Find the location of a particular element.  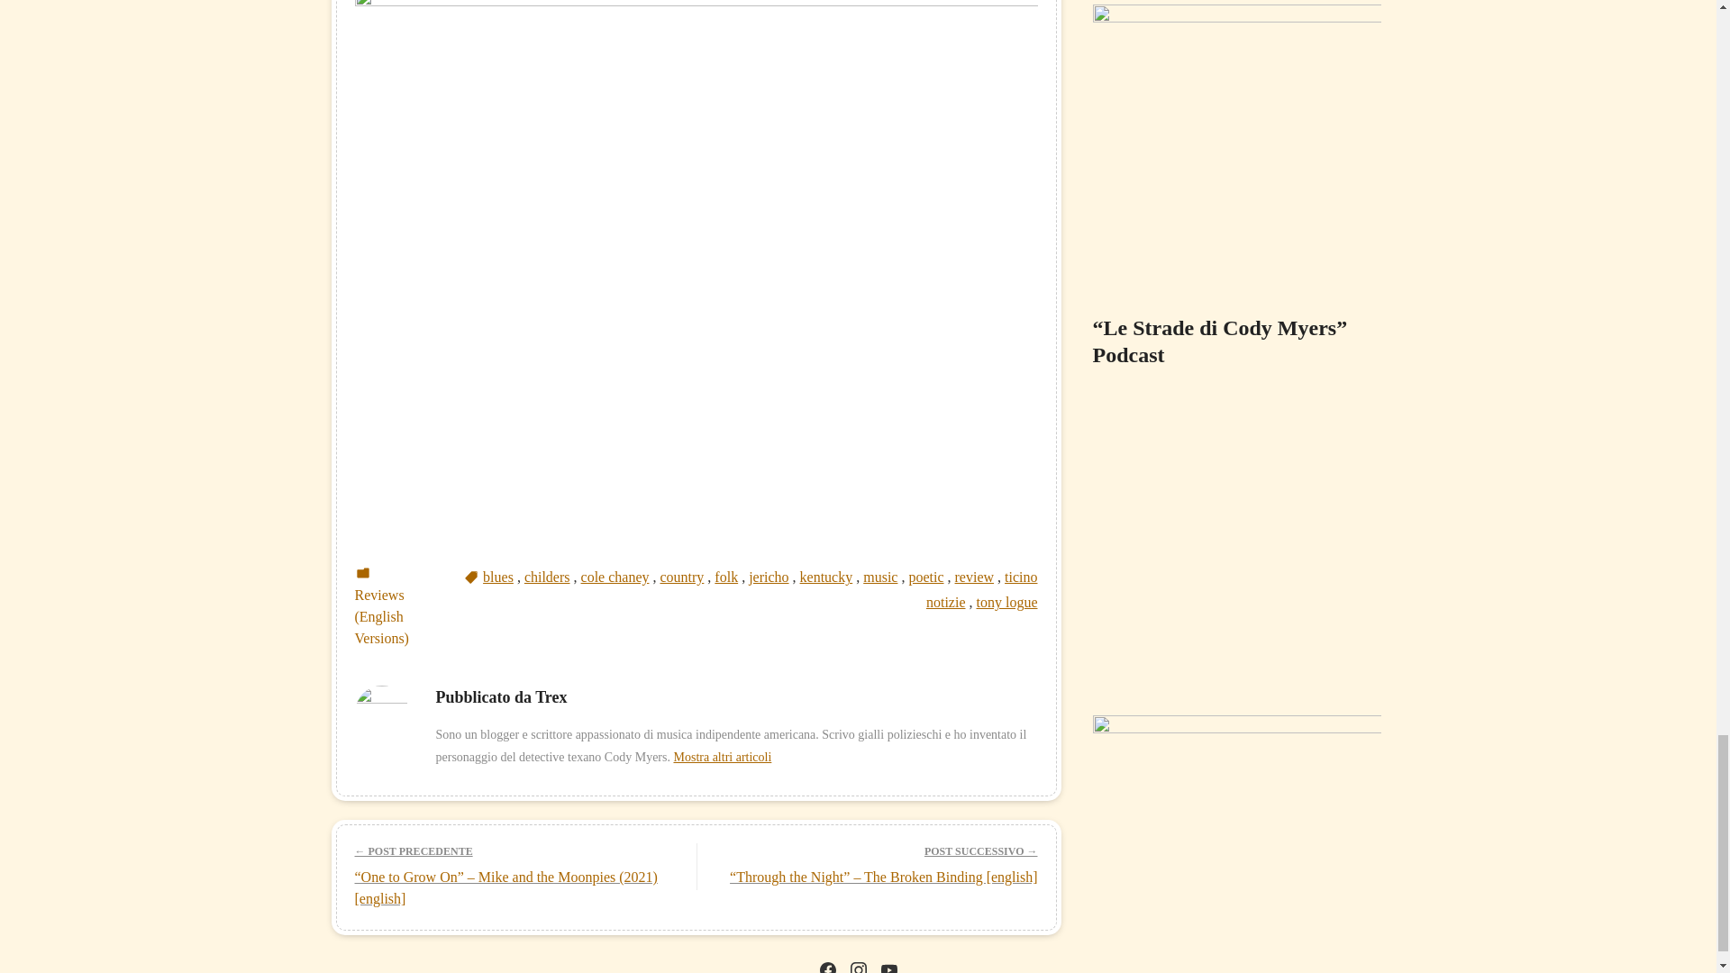

childers is located at coordinates (547, 577).